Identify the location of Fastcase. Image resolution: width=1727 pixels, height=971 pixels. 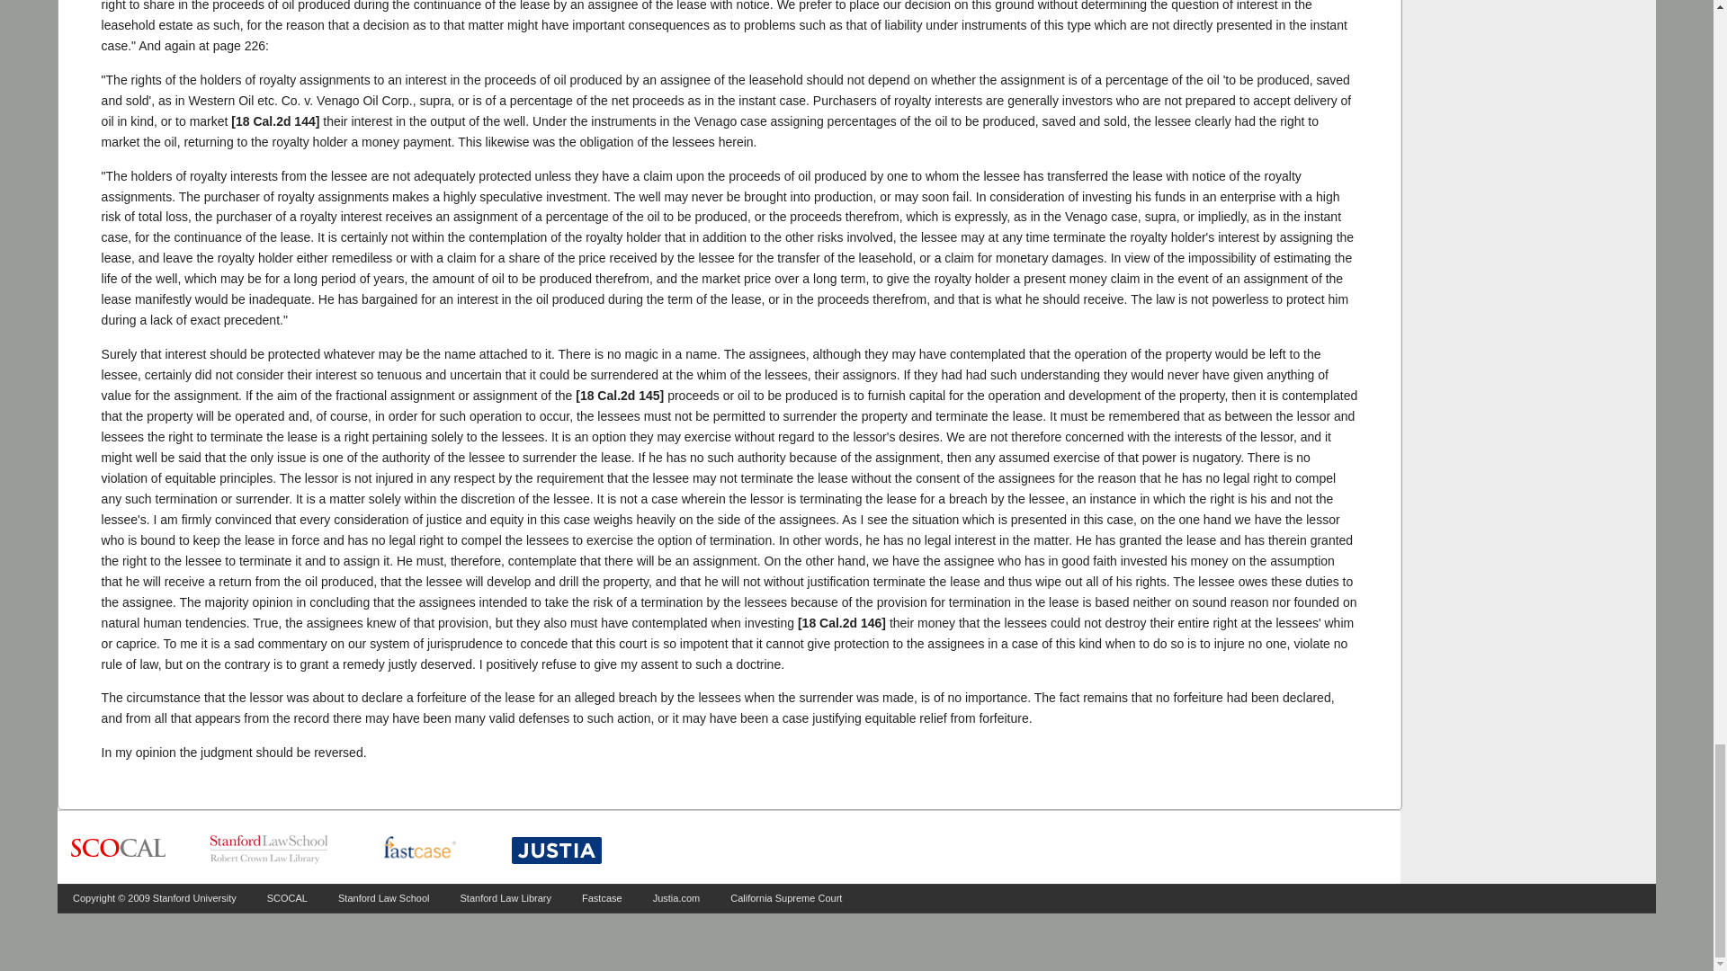
(602, 897).